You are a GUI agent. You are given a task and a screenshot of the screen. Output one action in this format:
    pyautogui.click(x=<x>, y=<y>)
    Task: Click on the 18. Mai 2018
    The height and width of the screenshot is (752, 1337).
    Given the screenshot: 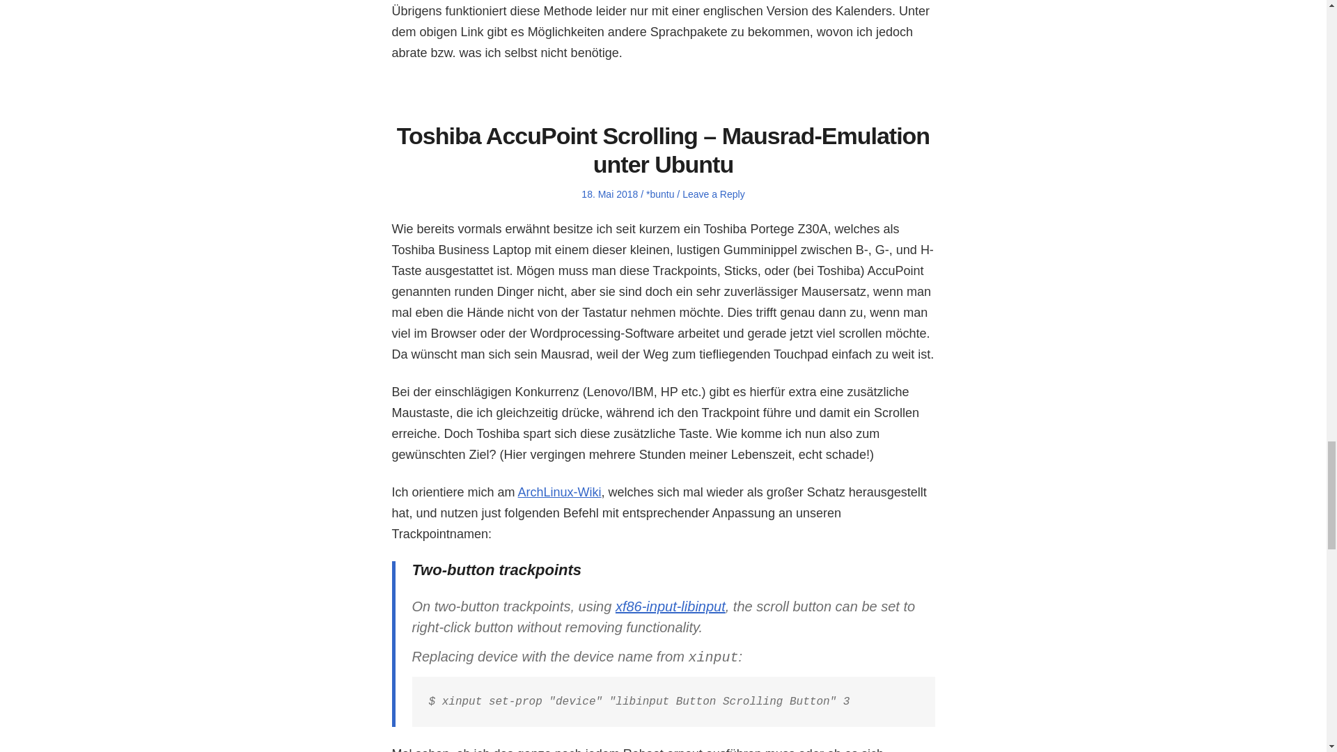 What is the action you would take?
    pyautogui.click(x=609, y=194)
    